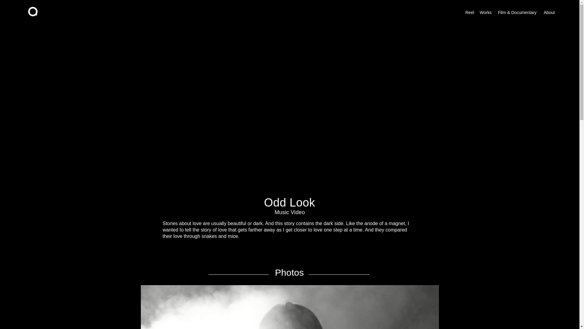  Describe the element at coordinates (549, 12) in the screenshot. I see `About` at that location.